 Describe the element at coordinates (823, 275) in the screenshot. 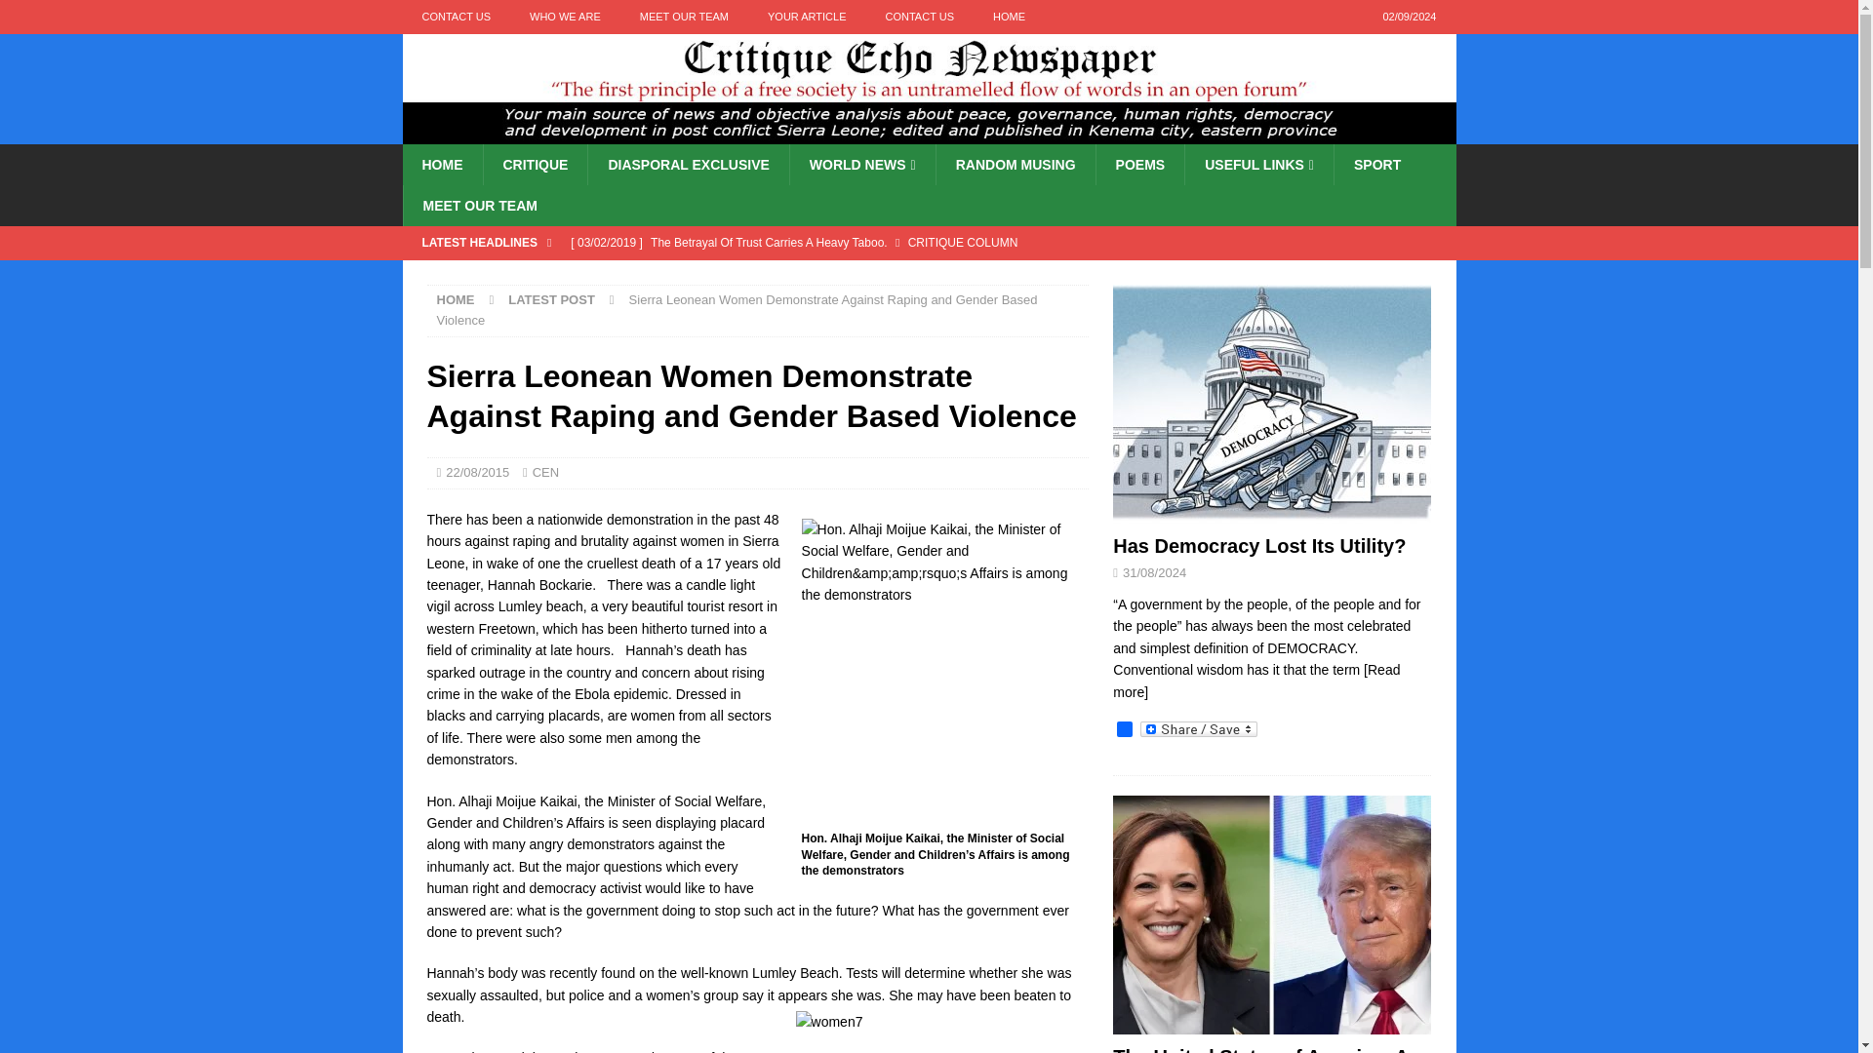

I see `Has Democracy Lost Its Utility?` at that location.